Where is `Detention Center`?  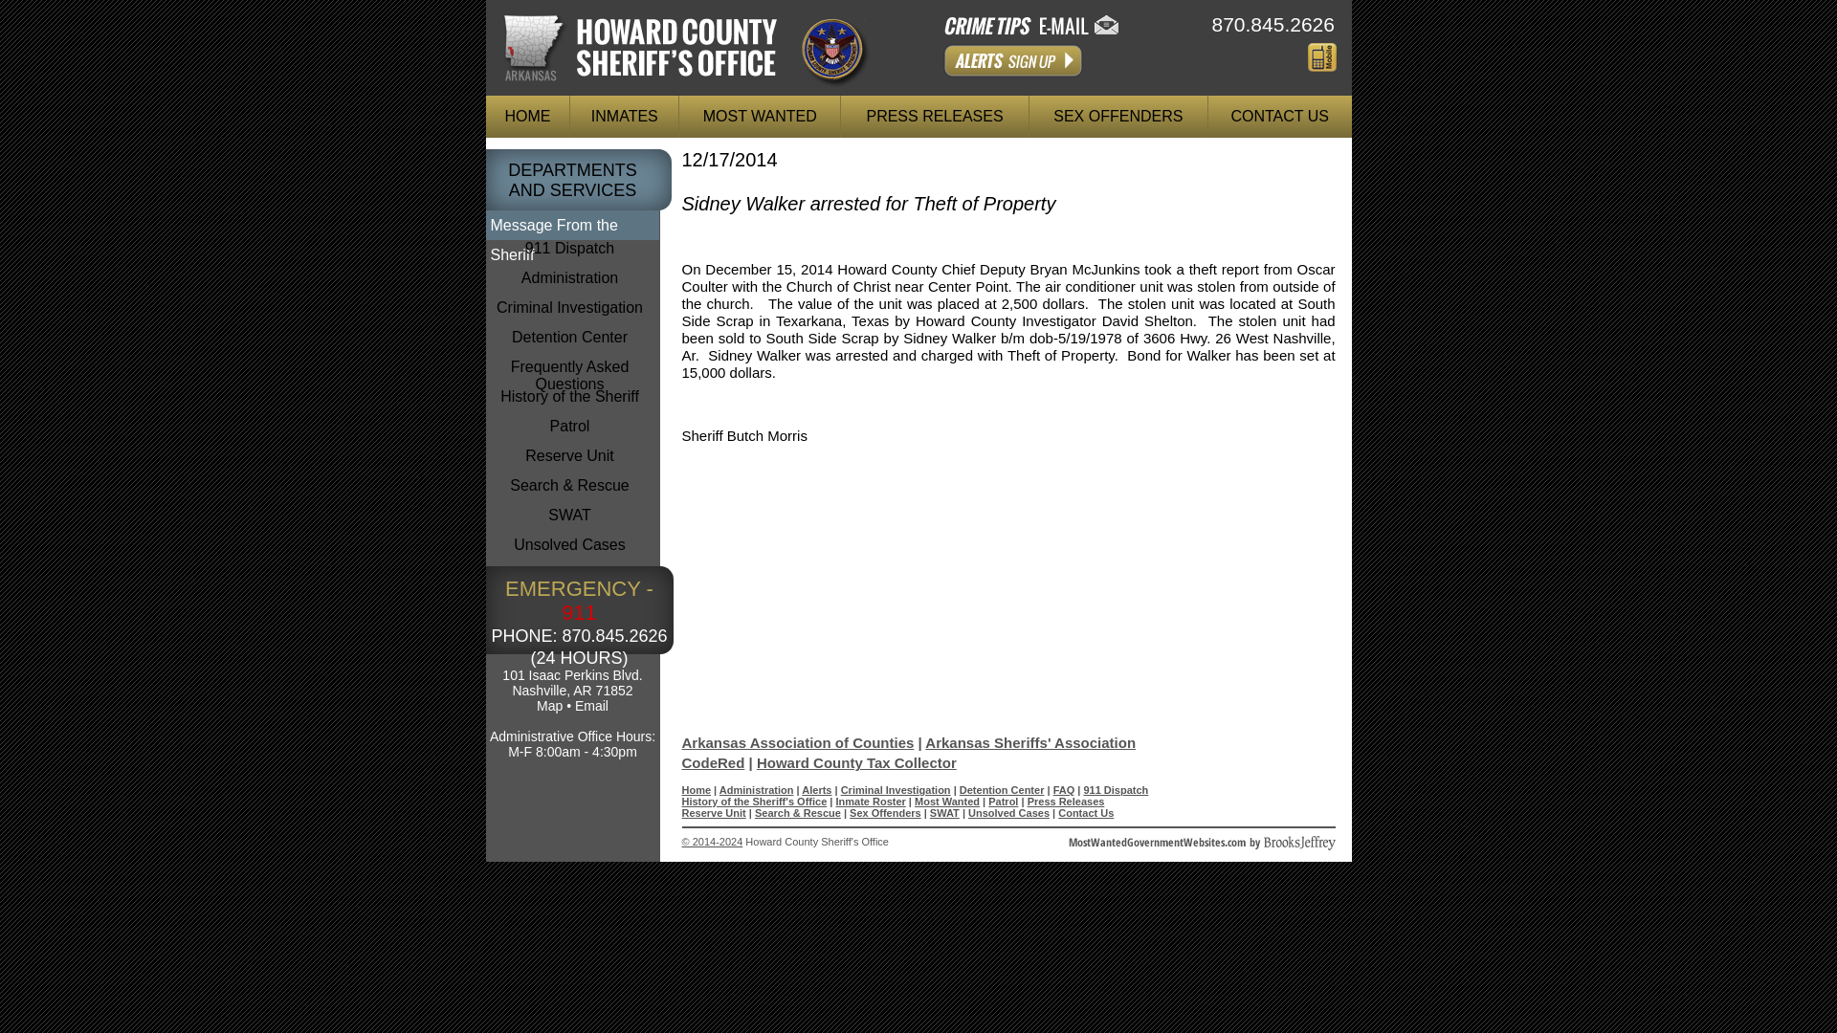 Detention Center is located at coordinates (1002, 789).